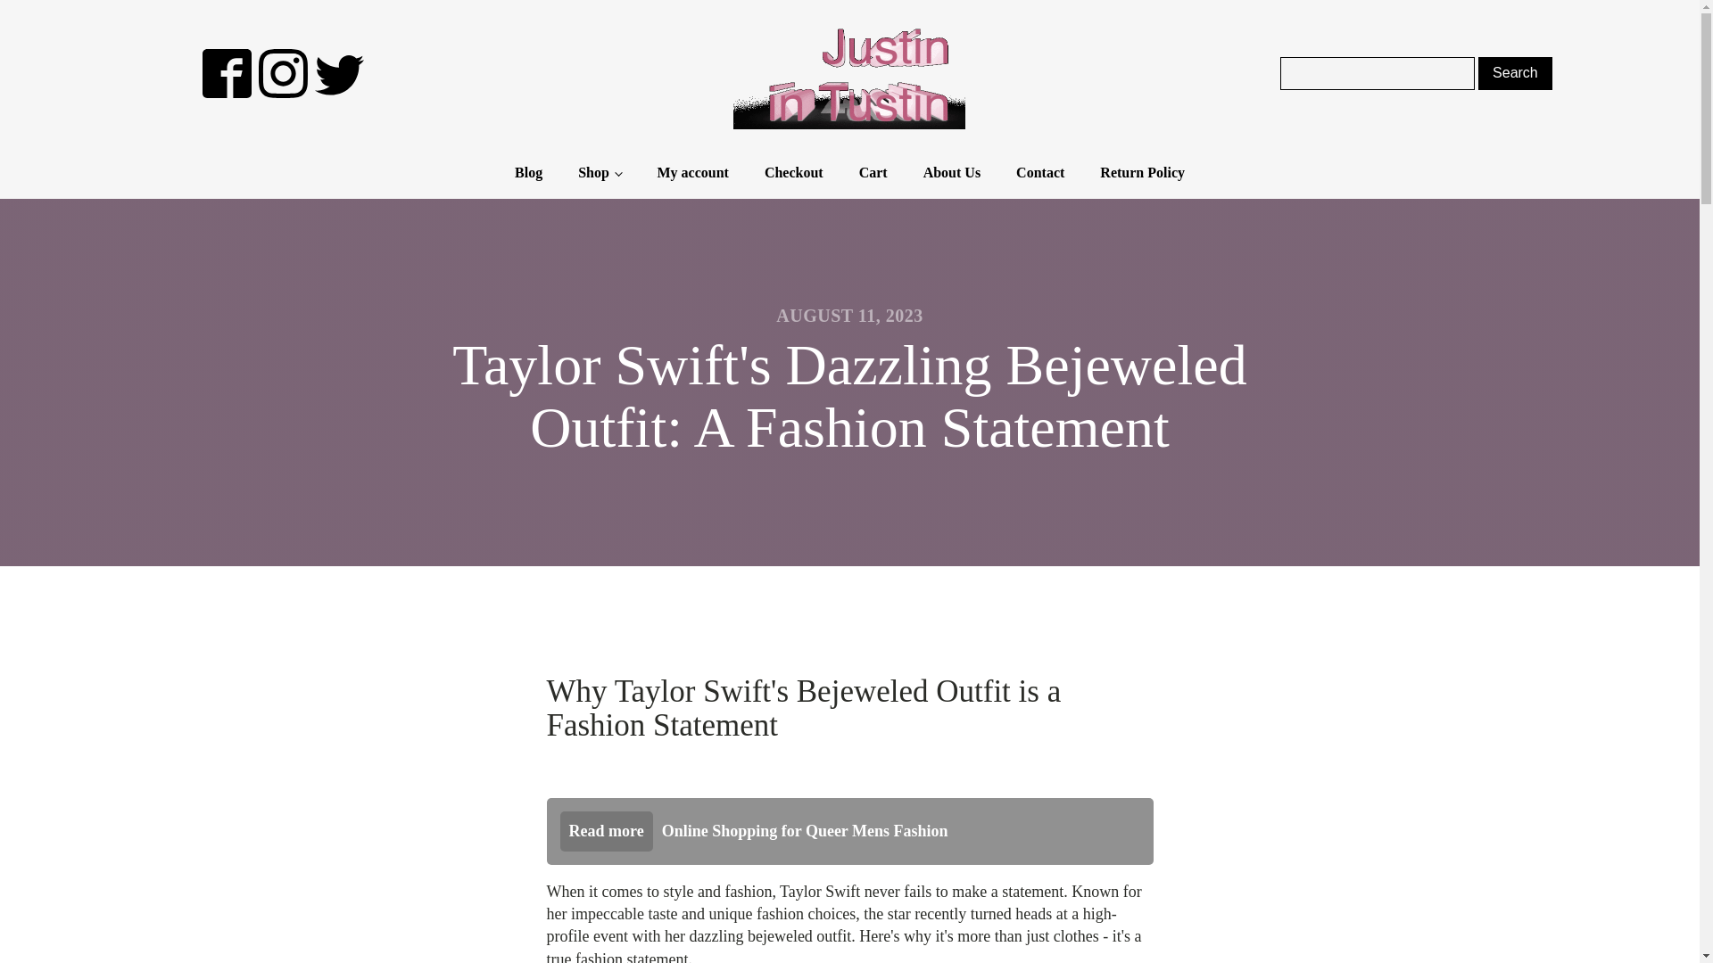 Image resolution: width=1713 pixels, height=963 pixels. Describe the element at coordinates (692, 173) in the screenshot. I see `My account` at that location.